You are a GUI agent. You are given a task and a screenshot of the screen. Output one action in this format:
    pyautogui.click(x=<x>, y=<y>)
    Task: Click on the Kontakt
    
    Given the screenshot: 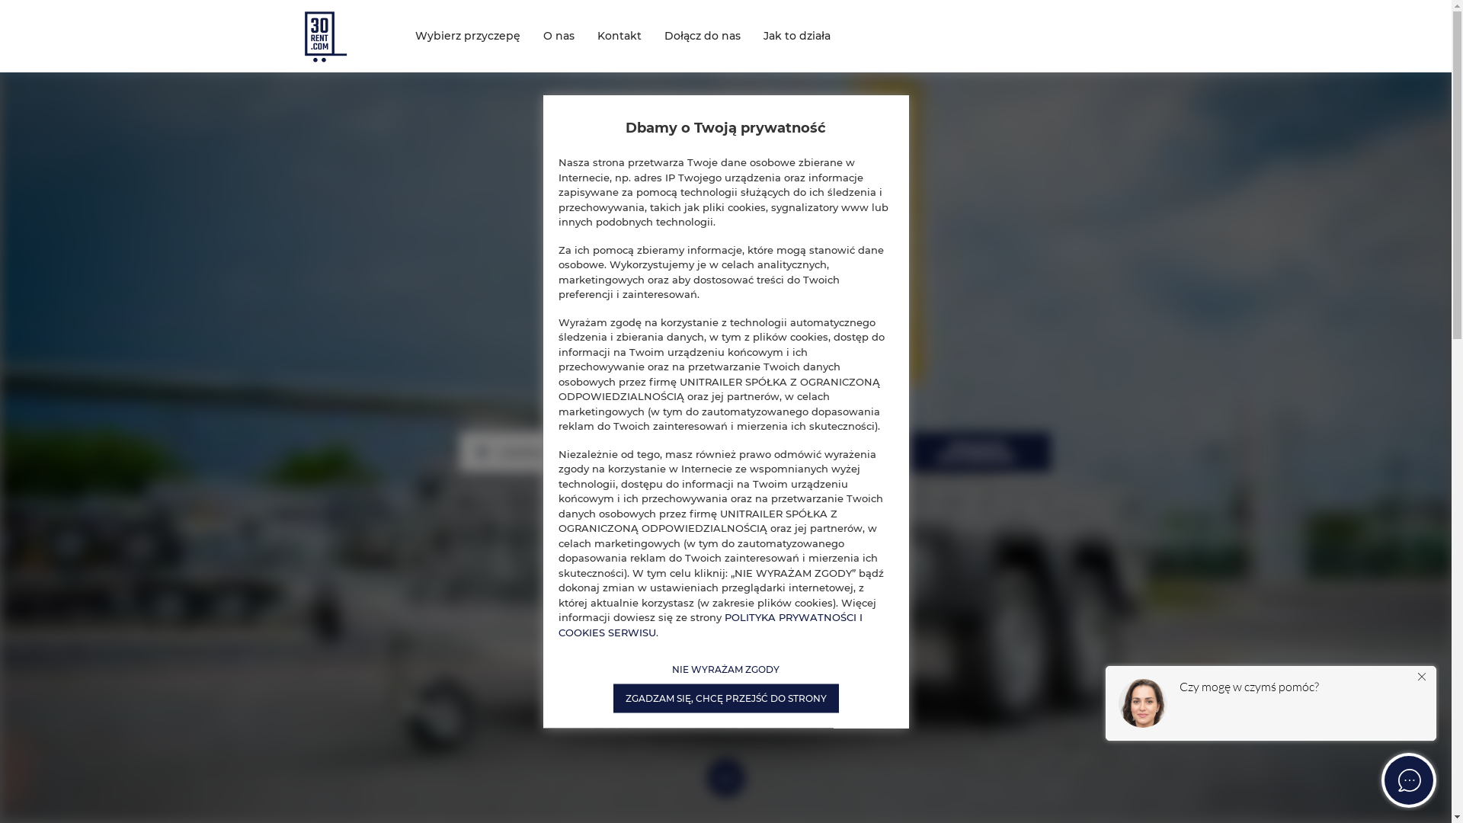 What is the action you would take?
    pyautogui.click(x=619, y=37)
    